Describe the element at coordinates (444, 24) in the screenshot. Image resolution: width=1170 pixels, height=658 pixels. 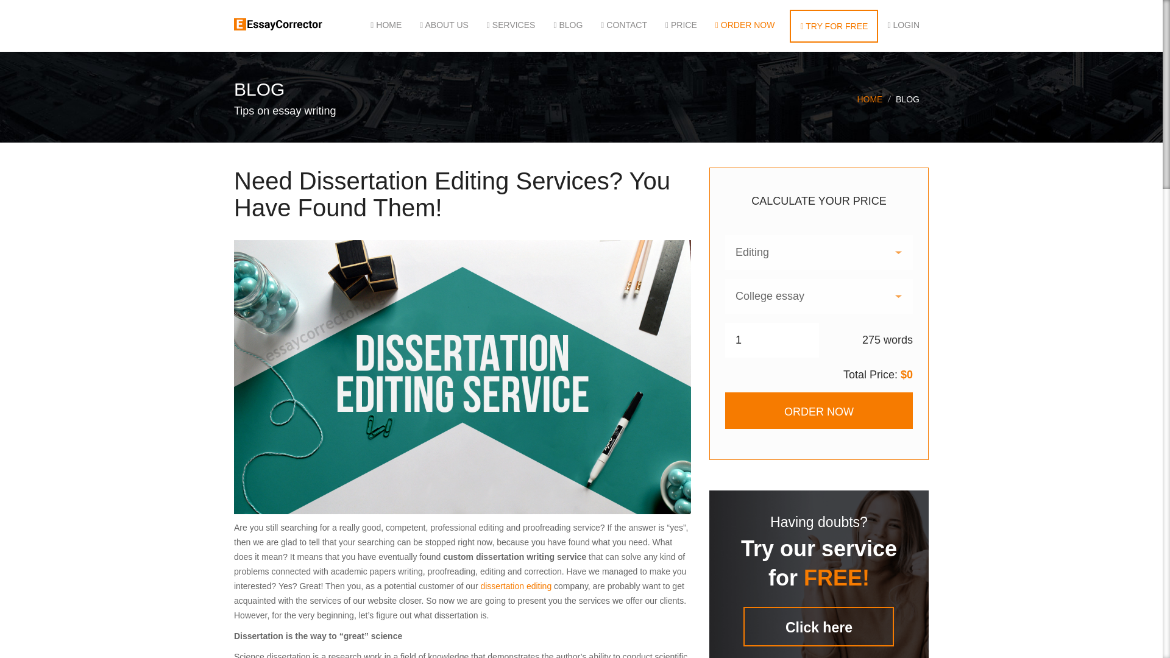
I see `ABOUT US` at that location.